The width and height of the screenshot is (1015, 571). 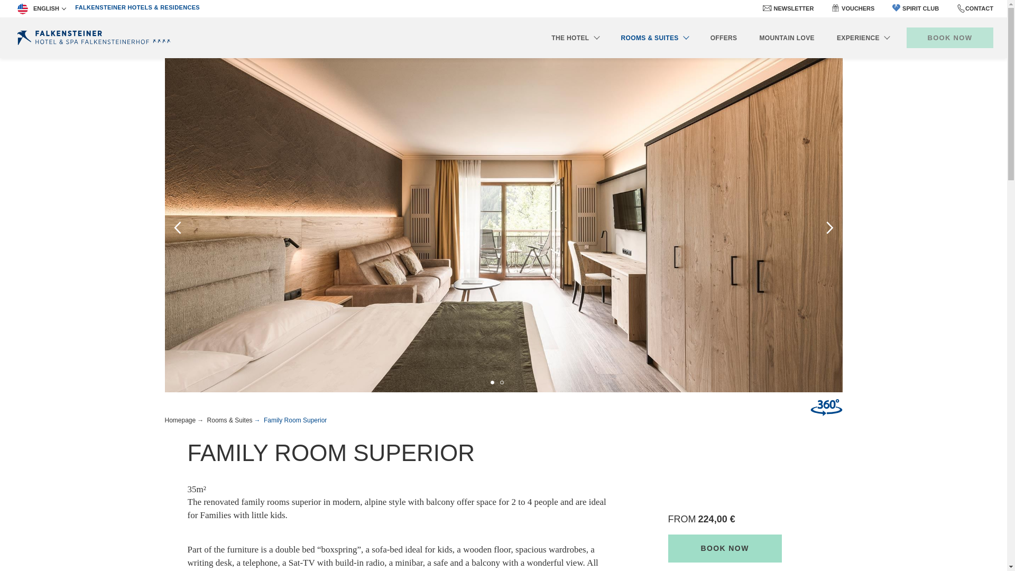 I want to click on CONTACT, so click(x=979, y=8).